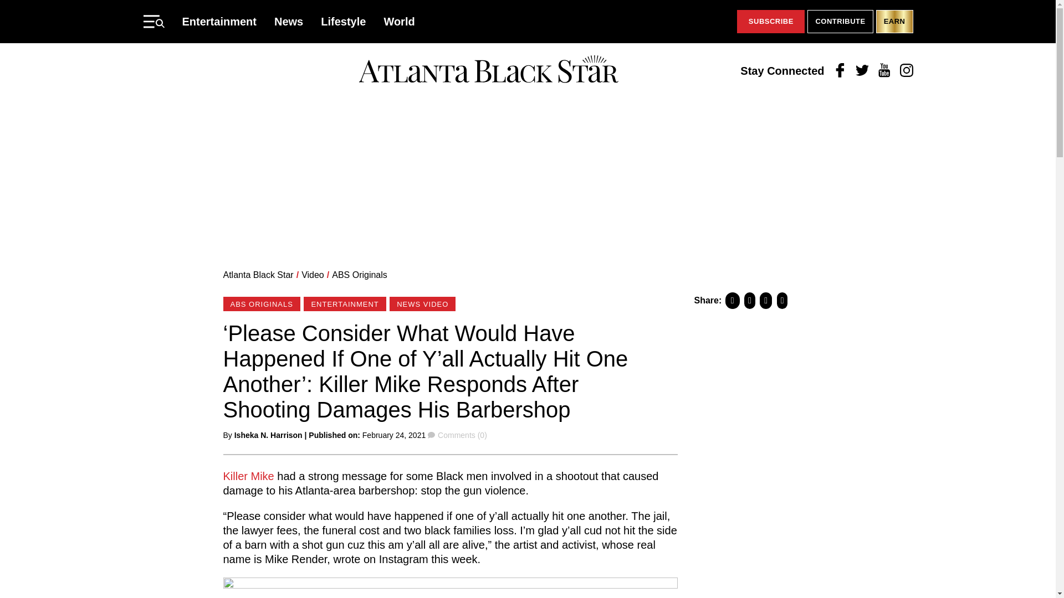  I want to click on News, so click(289, 21).